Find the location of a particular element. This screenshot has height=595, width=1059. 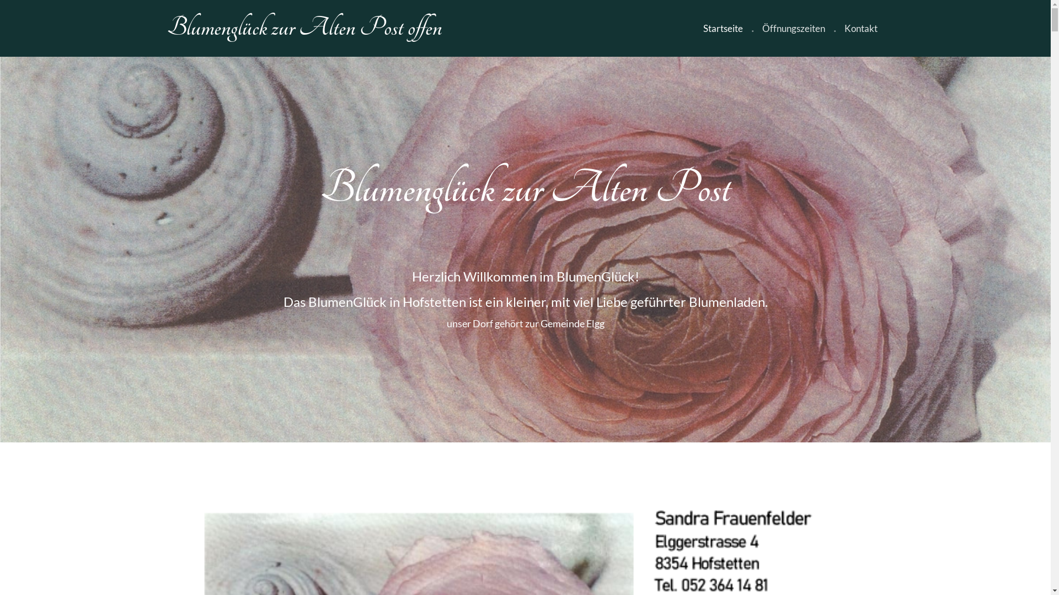

Startseite is located at coordinates (723, 29).